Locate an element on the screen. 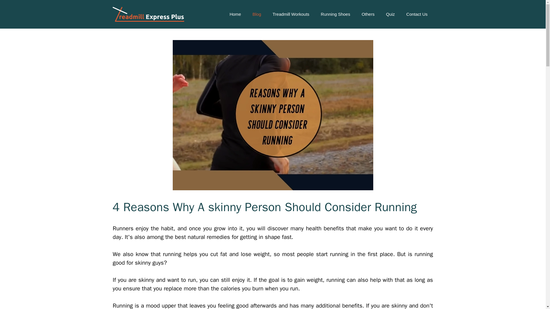  Blog is located at coordinates (257, 14).